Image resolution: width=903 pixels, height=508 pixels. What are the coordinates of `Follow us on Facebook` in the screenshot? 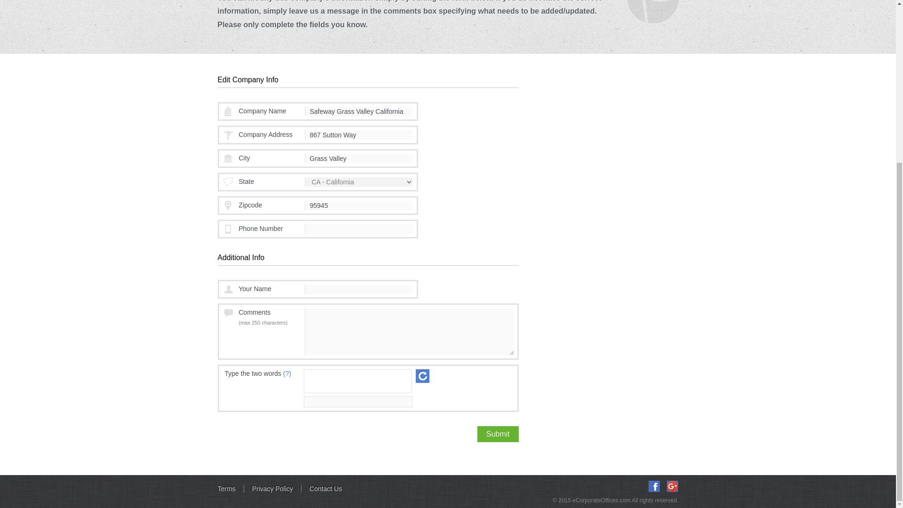 It's located at (654, 486).